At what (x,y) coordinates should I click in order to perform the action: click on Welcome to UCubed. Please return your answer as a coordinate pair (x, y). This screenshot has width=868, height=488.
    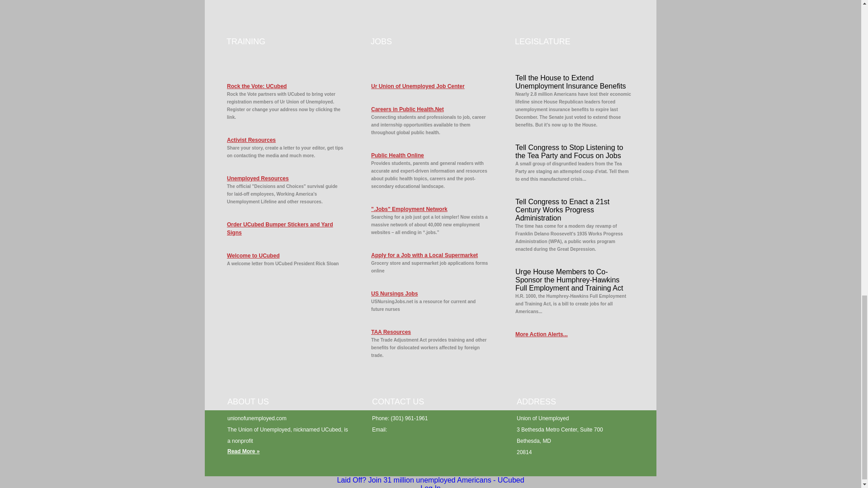
    Looking at the image, I should click on (286, 256).